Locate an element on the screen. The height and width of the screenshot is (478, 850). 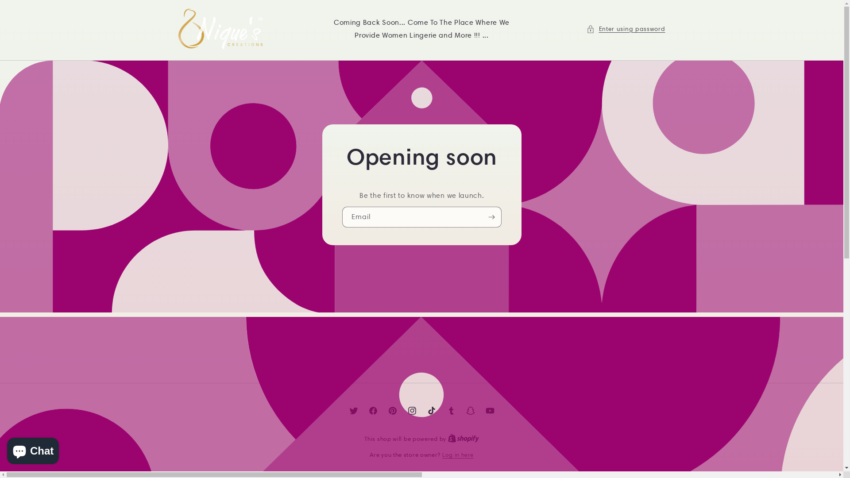
Snapchat is located at coordinates (470, 411).